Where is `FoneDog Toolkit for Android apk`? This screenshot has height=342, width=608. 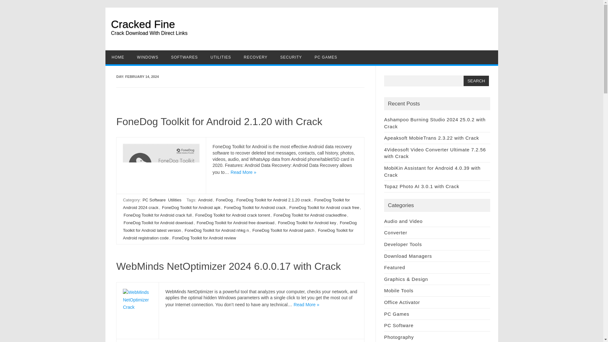 FoneDog Toolkit for Android apk is located at coordinates (191, 207).